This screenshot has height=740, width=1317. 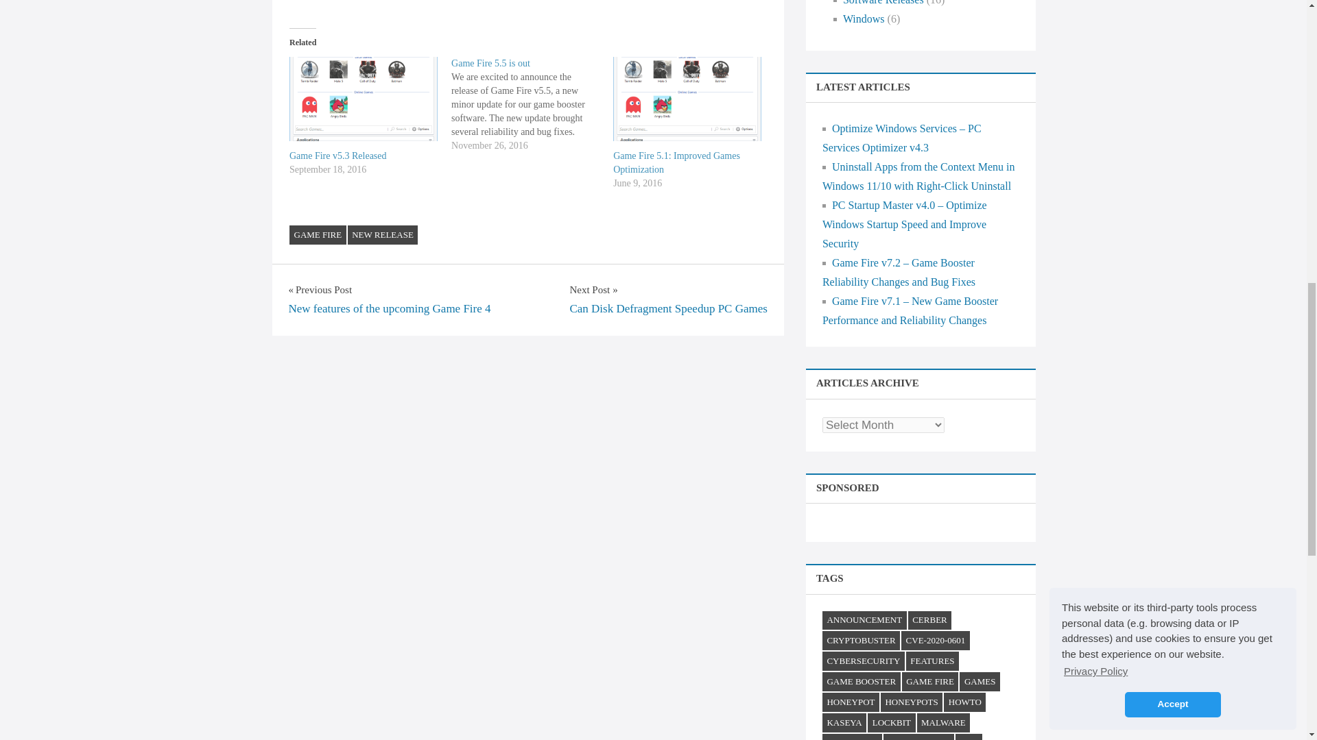 What do you see at coordinates (491, 63) in the screenshot?
I see `Game Fire 5.5 is out` at bounding box center [491, 63].